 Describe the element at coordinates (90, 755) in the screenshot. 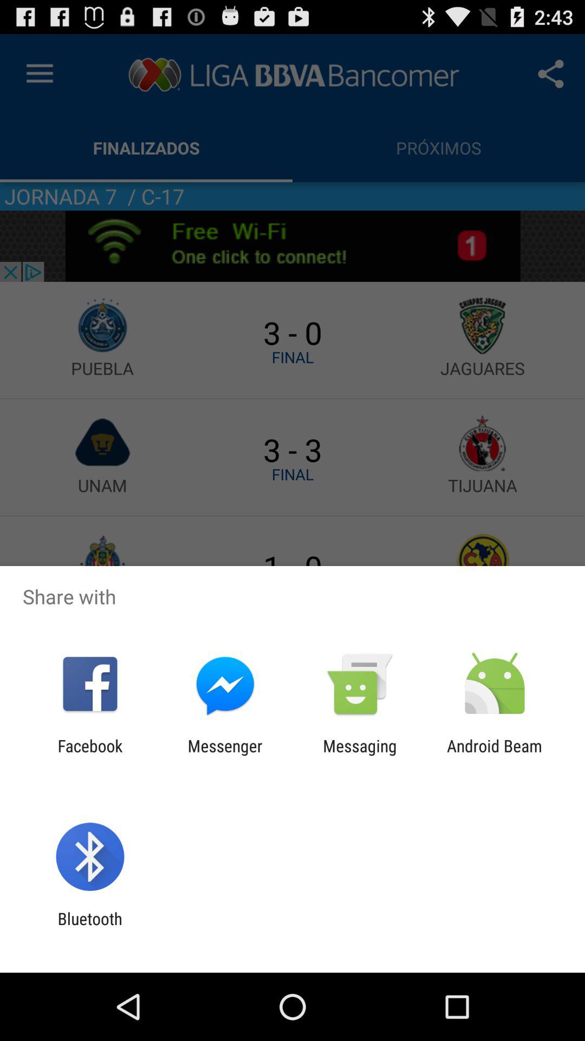

I see `press the facebook item` at that location.